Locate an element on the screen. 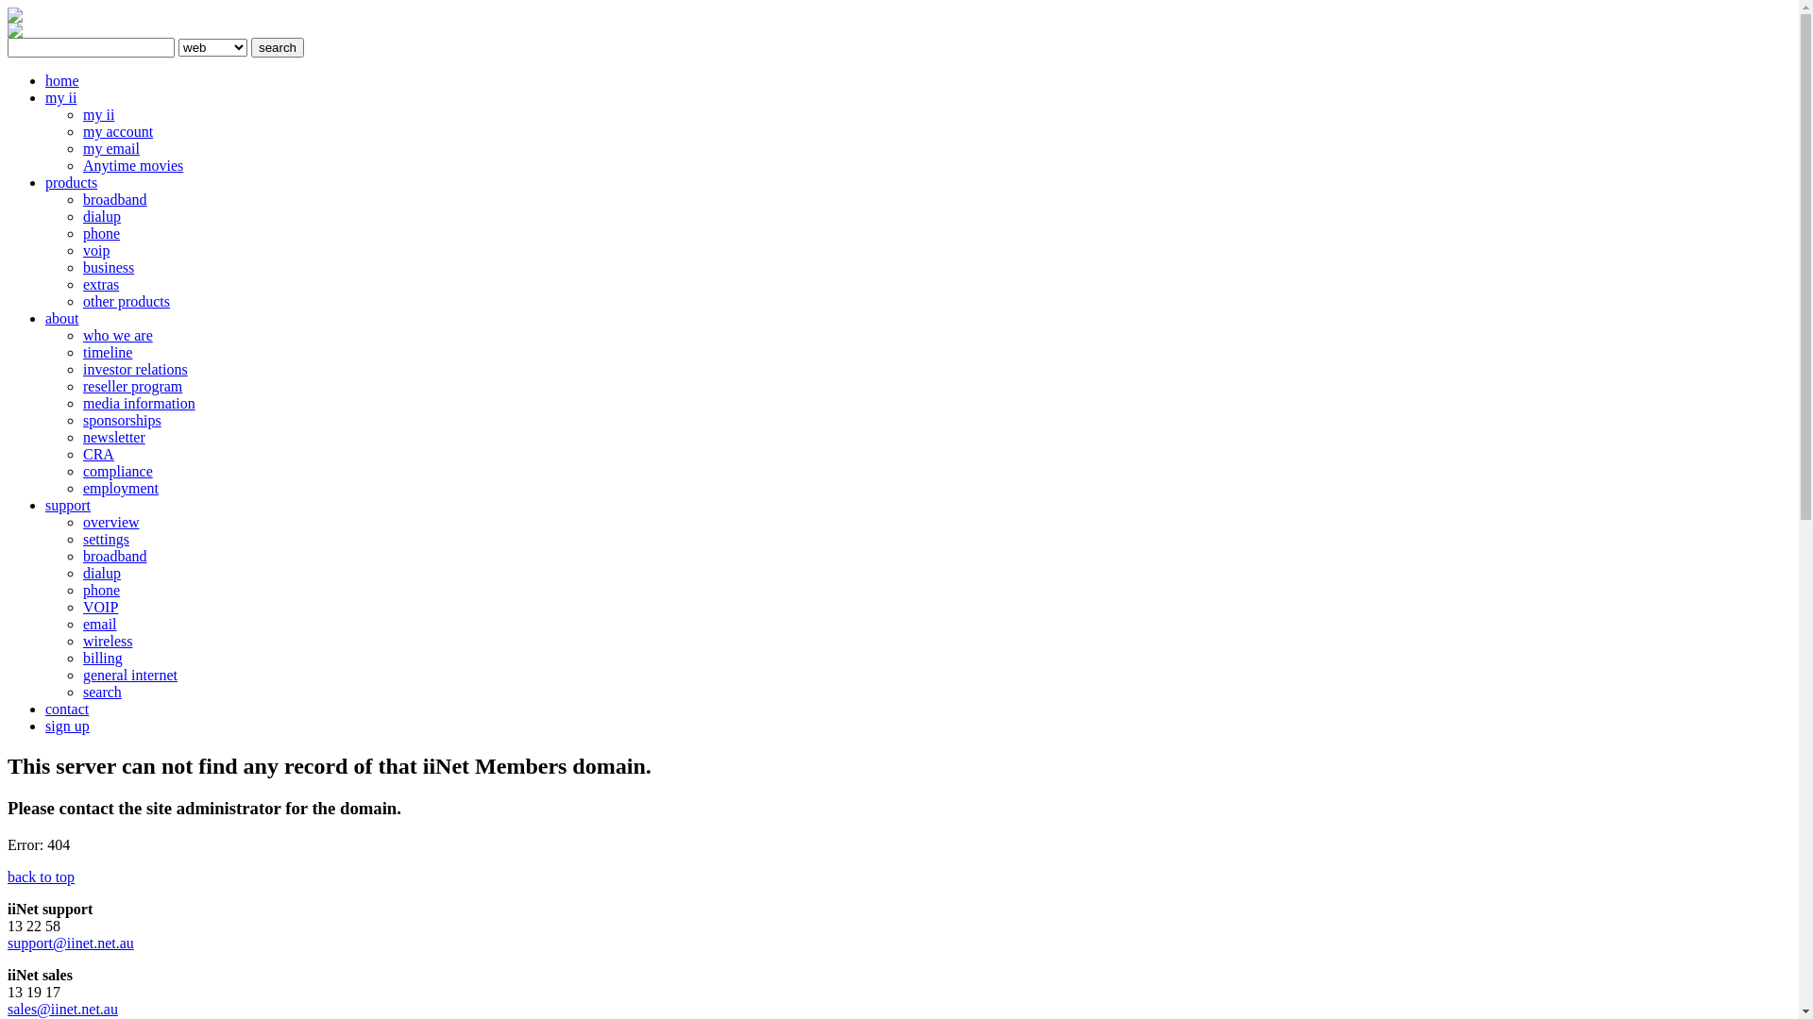 This screenshot has height=1019, width=1813. CRA is located at coordinates (98, 455).